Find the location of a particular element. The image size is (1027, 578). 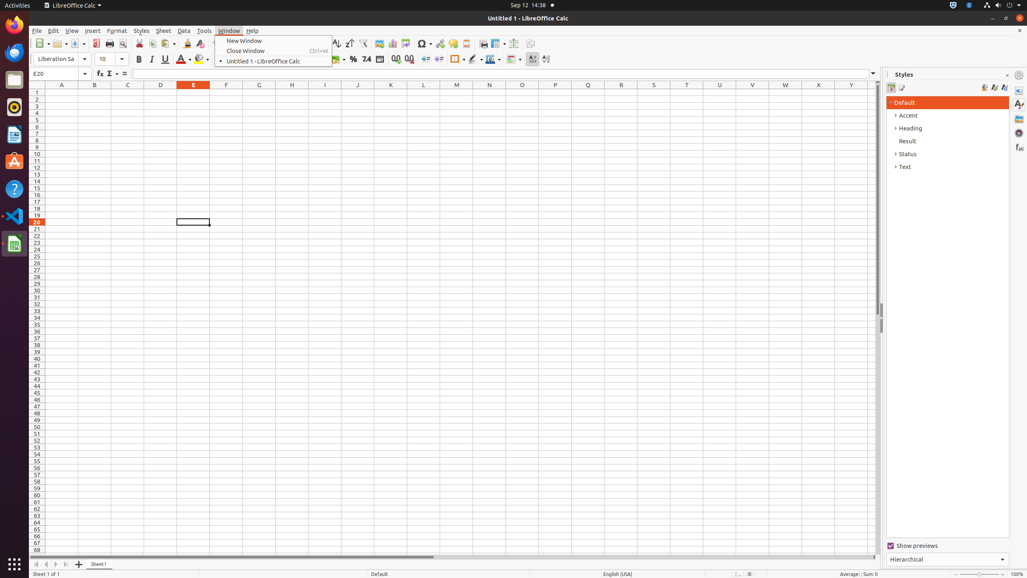

Conditional is located at coordinates (514, 59).